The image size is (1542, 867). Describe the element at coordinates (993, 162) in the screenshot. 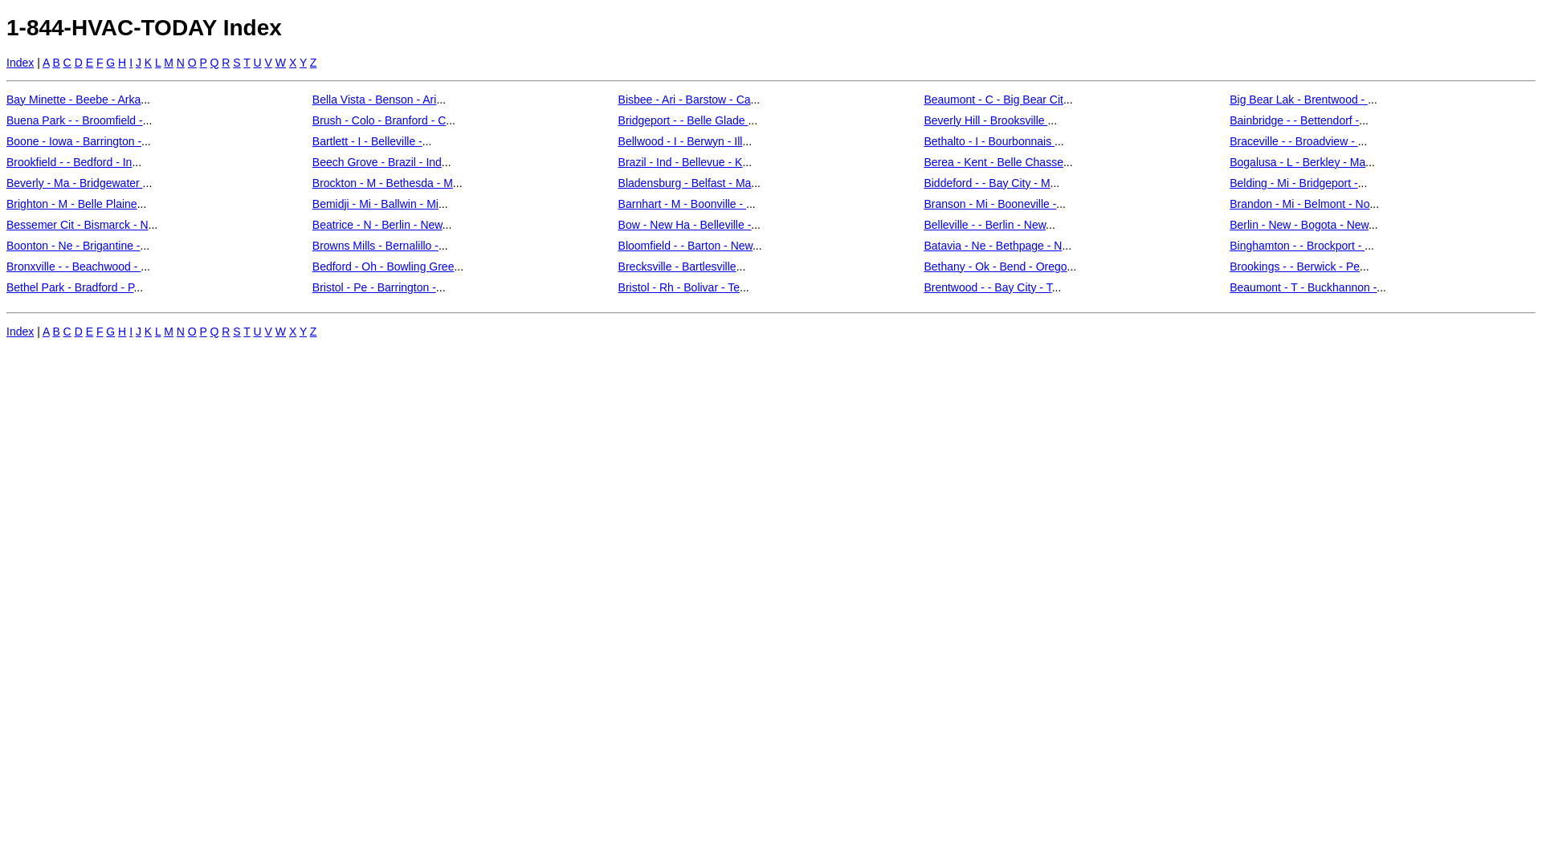

I see `Berea - Kent - Belle Chasse` at that location.